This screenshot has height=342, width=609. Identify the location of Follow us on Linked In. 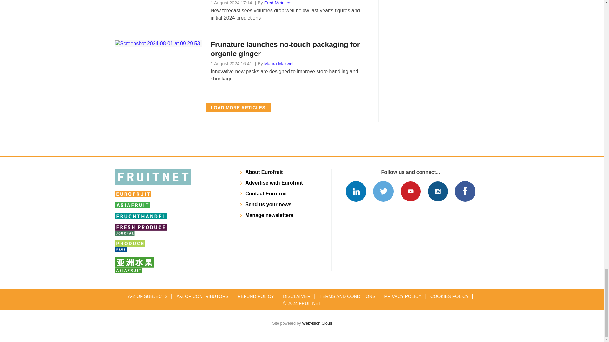
(356, 191).